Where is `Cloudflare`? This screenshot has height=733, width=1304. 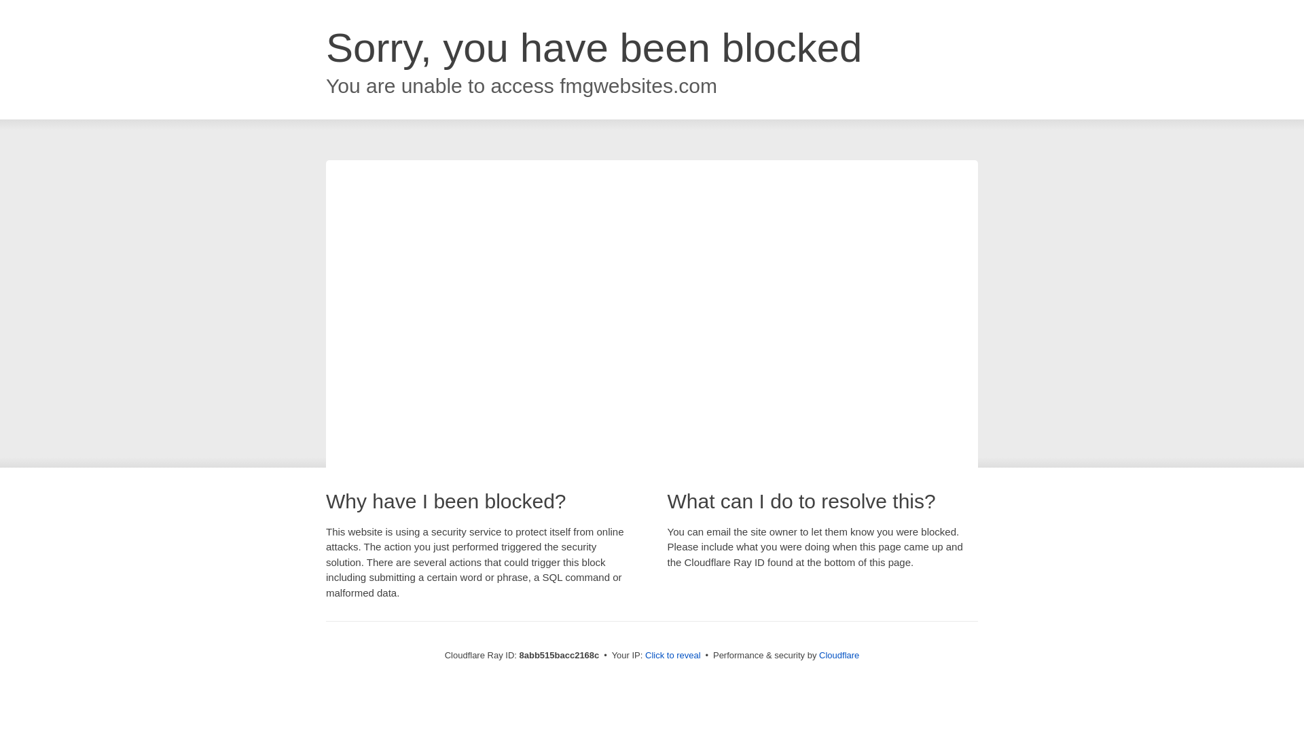 Cloudflare is located at coordinates (839, 655).